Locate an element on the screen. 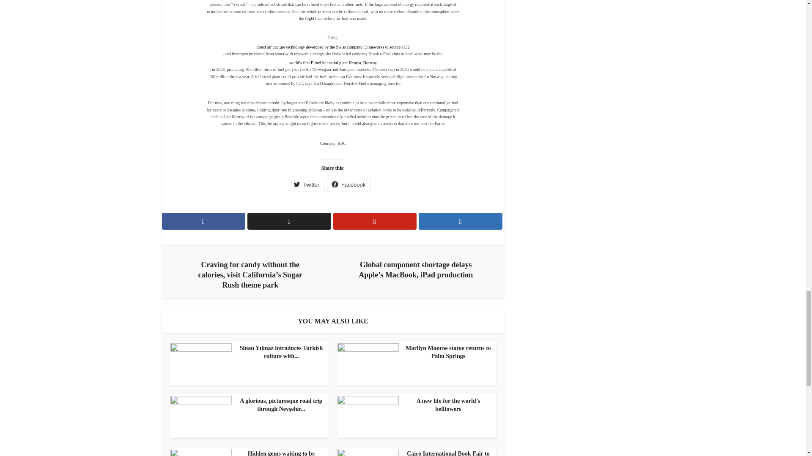  Hidden gems waiting to be discovered in Turkey is located at coordinates (247, 453).